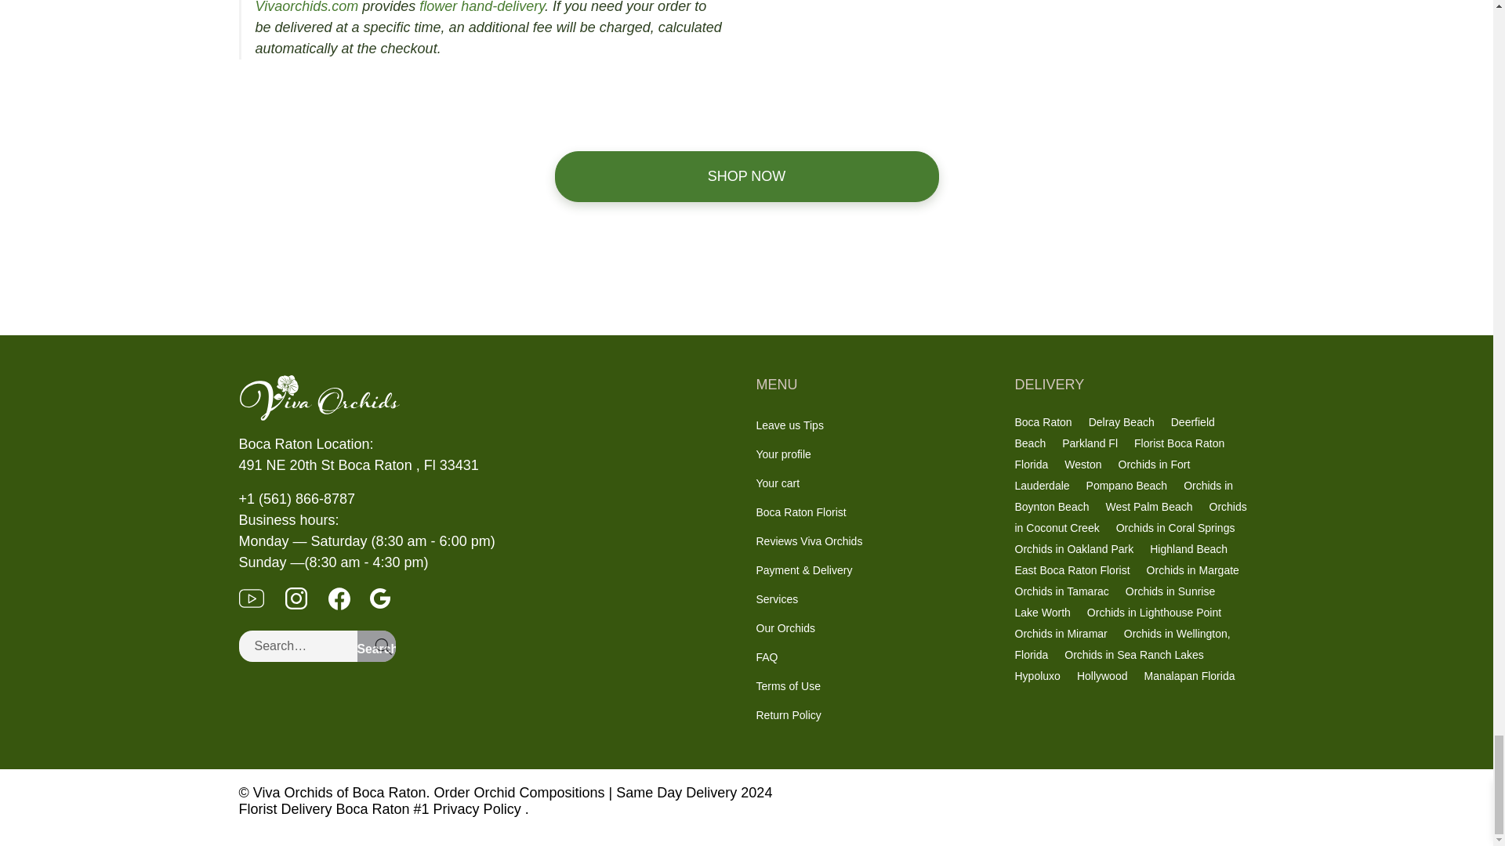  Describe the element at coordinates (306, 597) in the screenshot. I see `instagram` at that location.